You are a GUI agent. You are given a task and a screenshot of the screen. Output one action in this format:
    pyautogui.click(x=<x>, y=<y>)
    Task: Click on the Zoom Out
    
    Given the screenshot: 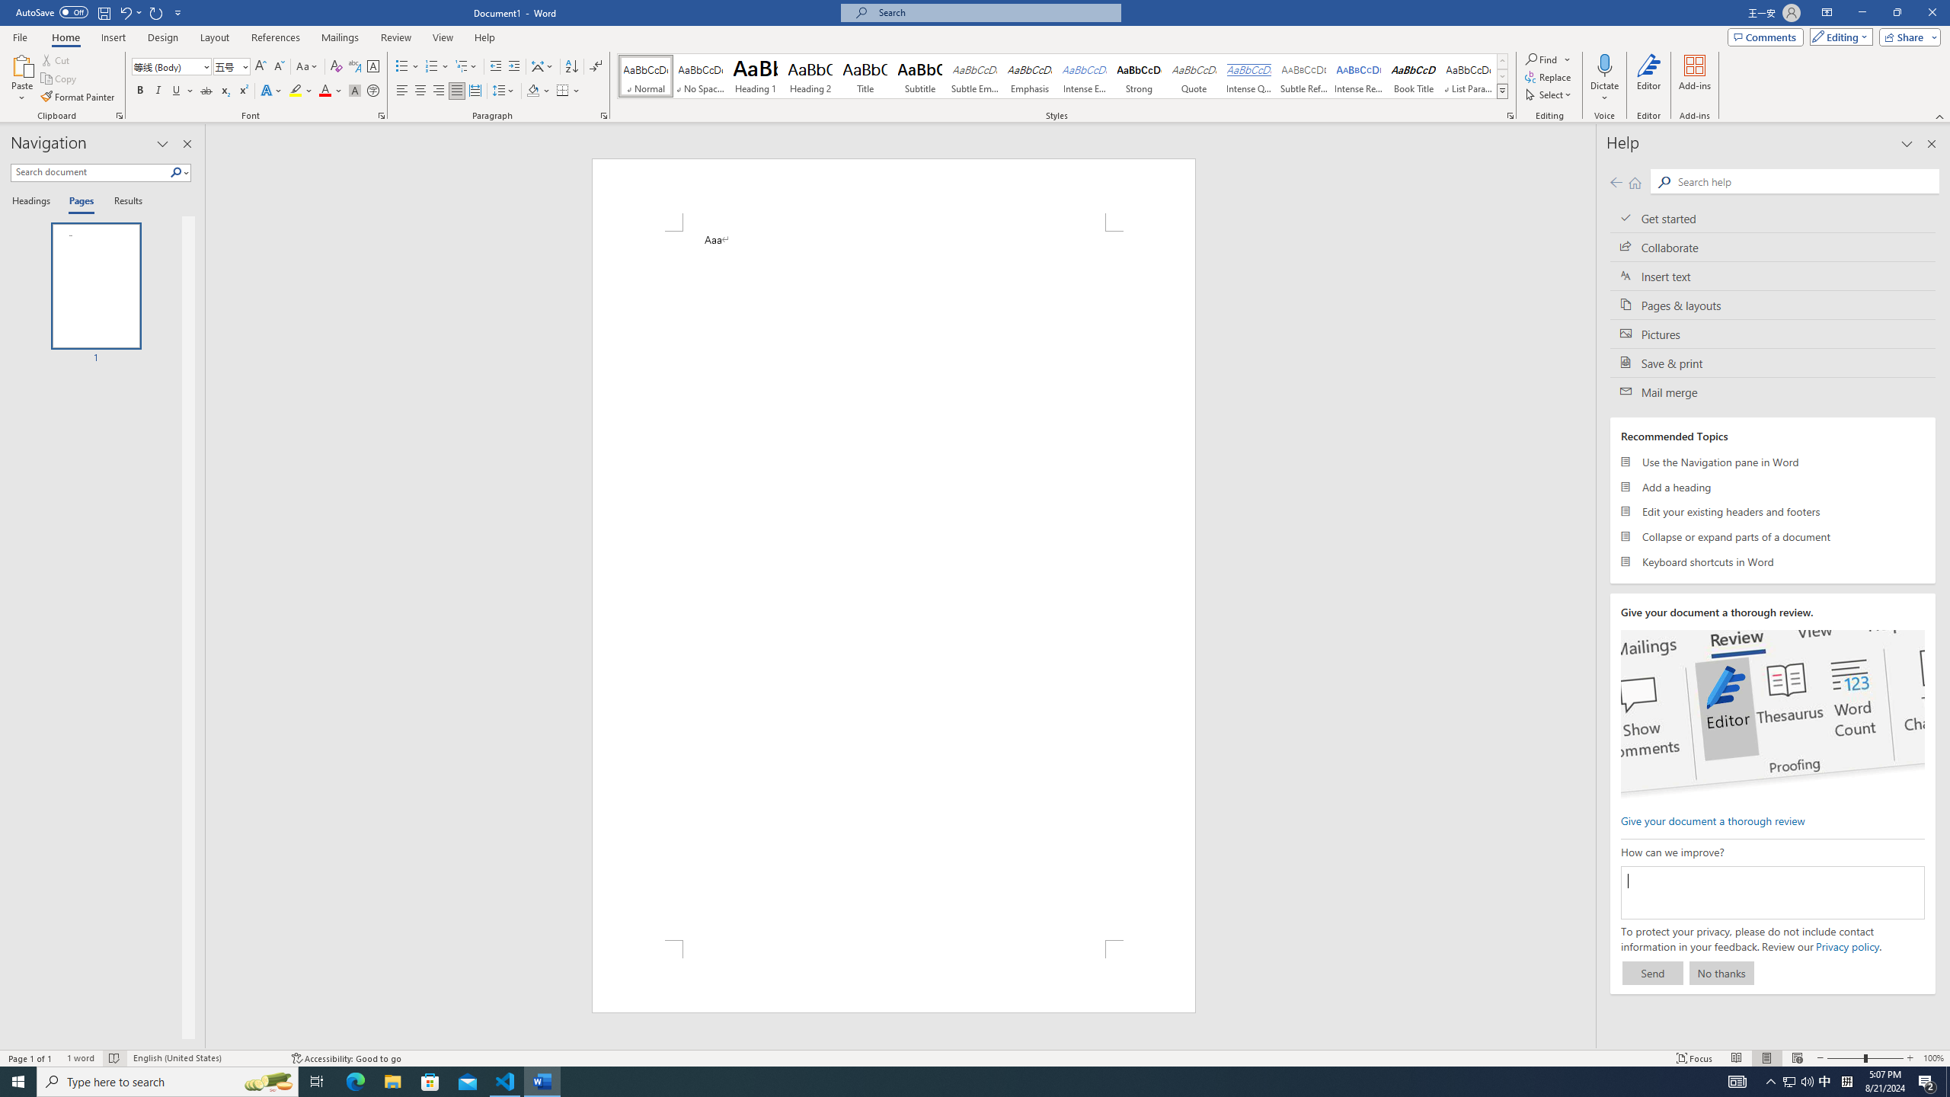 What is the action you would take?
    pyautogui.click(x=1845, y=1058)
    